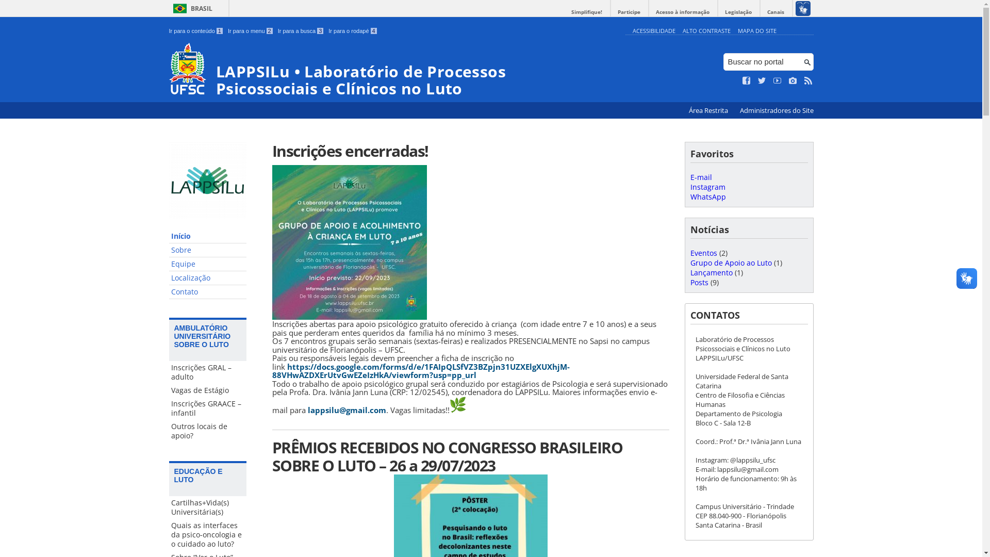 Image resolution: width=990 pixels, height=557 pixels. What do you see at coordinates (793, 81) in the screenshot?
I see `Veja no Instagram` at bounding box center [793, 81].